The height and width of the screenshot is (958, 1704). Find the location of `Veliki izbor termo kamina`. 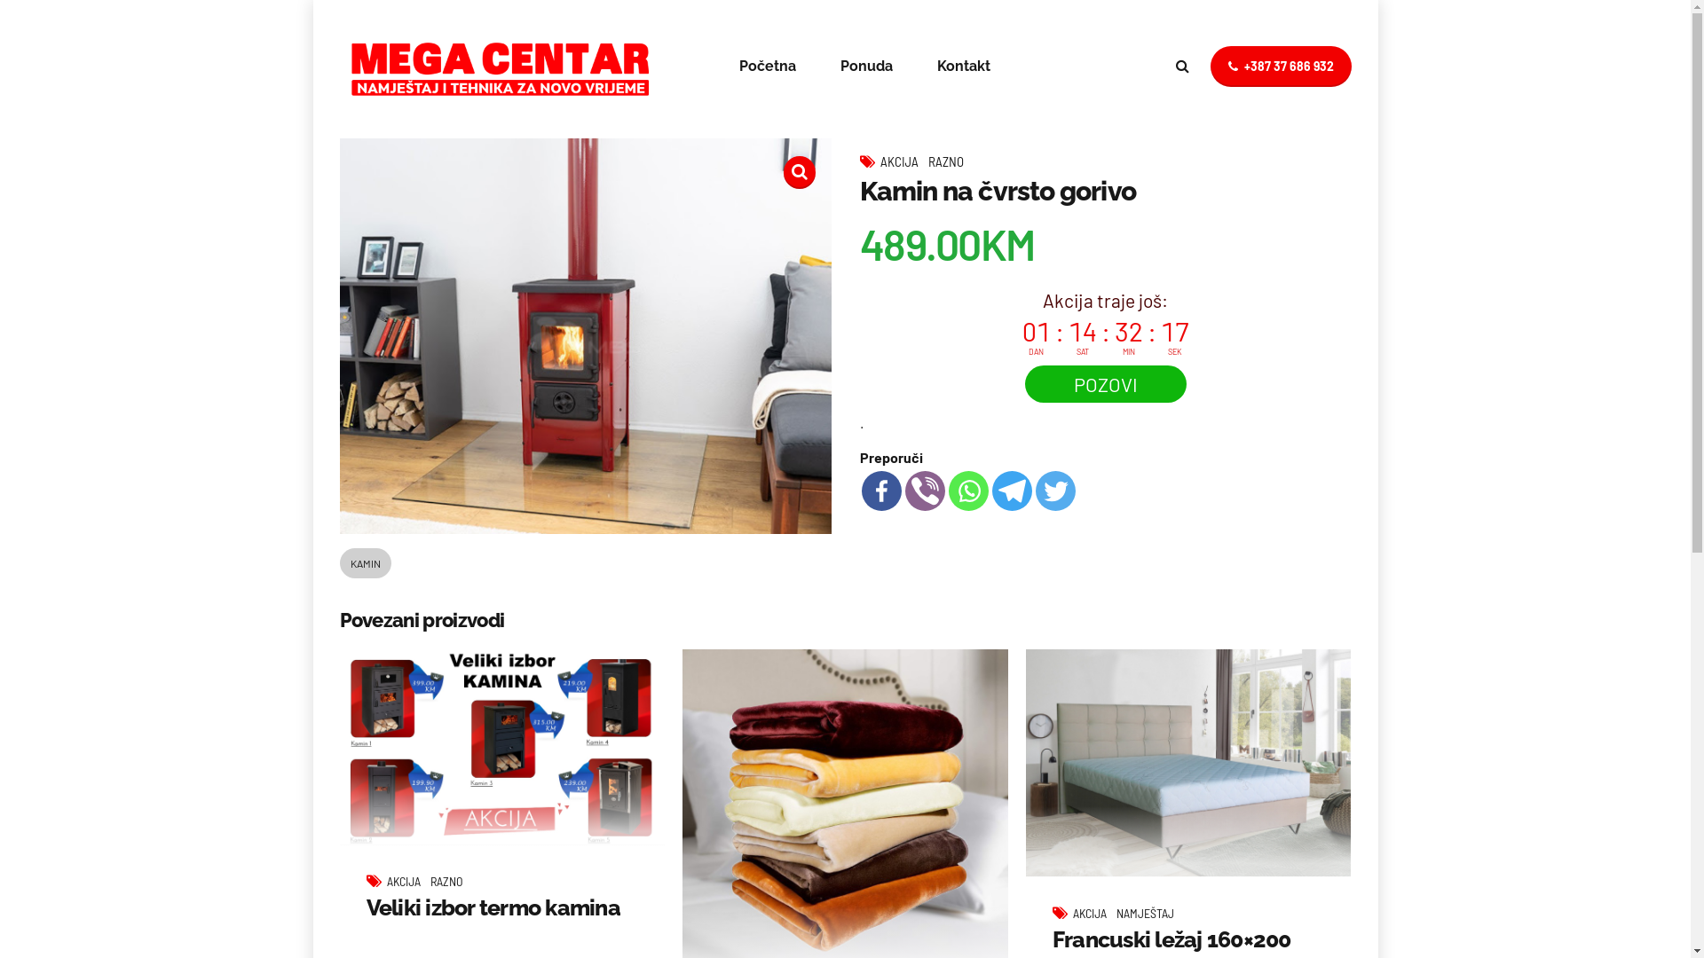

Veliki izbor termo kamina is located at coordinates (493, 907).